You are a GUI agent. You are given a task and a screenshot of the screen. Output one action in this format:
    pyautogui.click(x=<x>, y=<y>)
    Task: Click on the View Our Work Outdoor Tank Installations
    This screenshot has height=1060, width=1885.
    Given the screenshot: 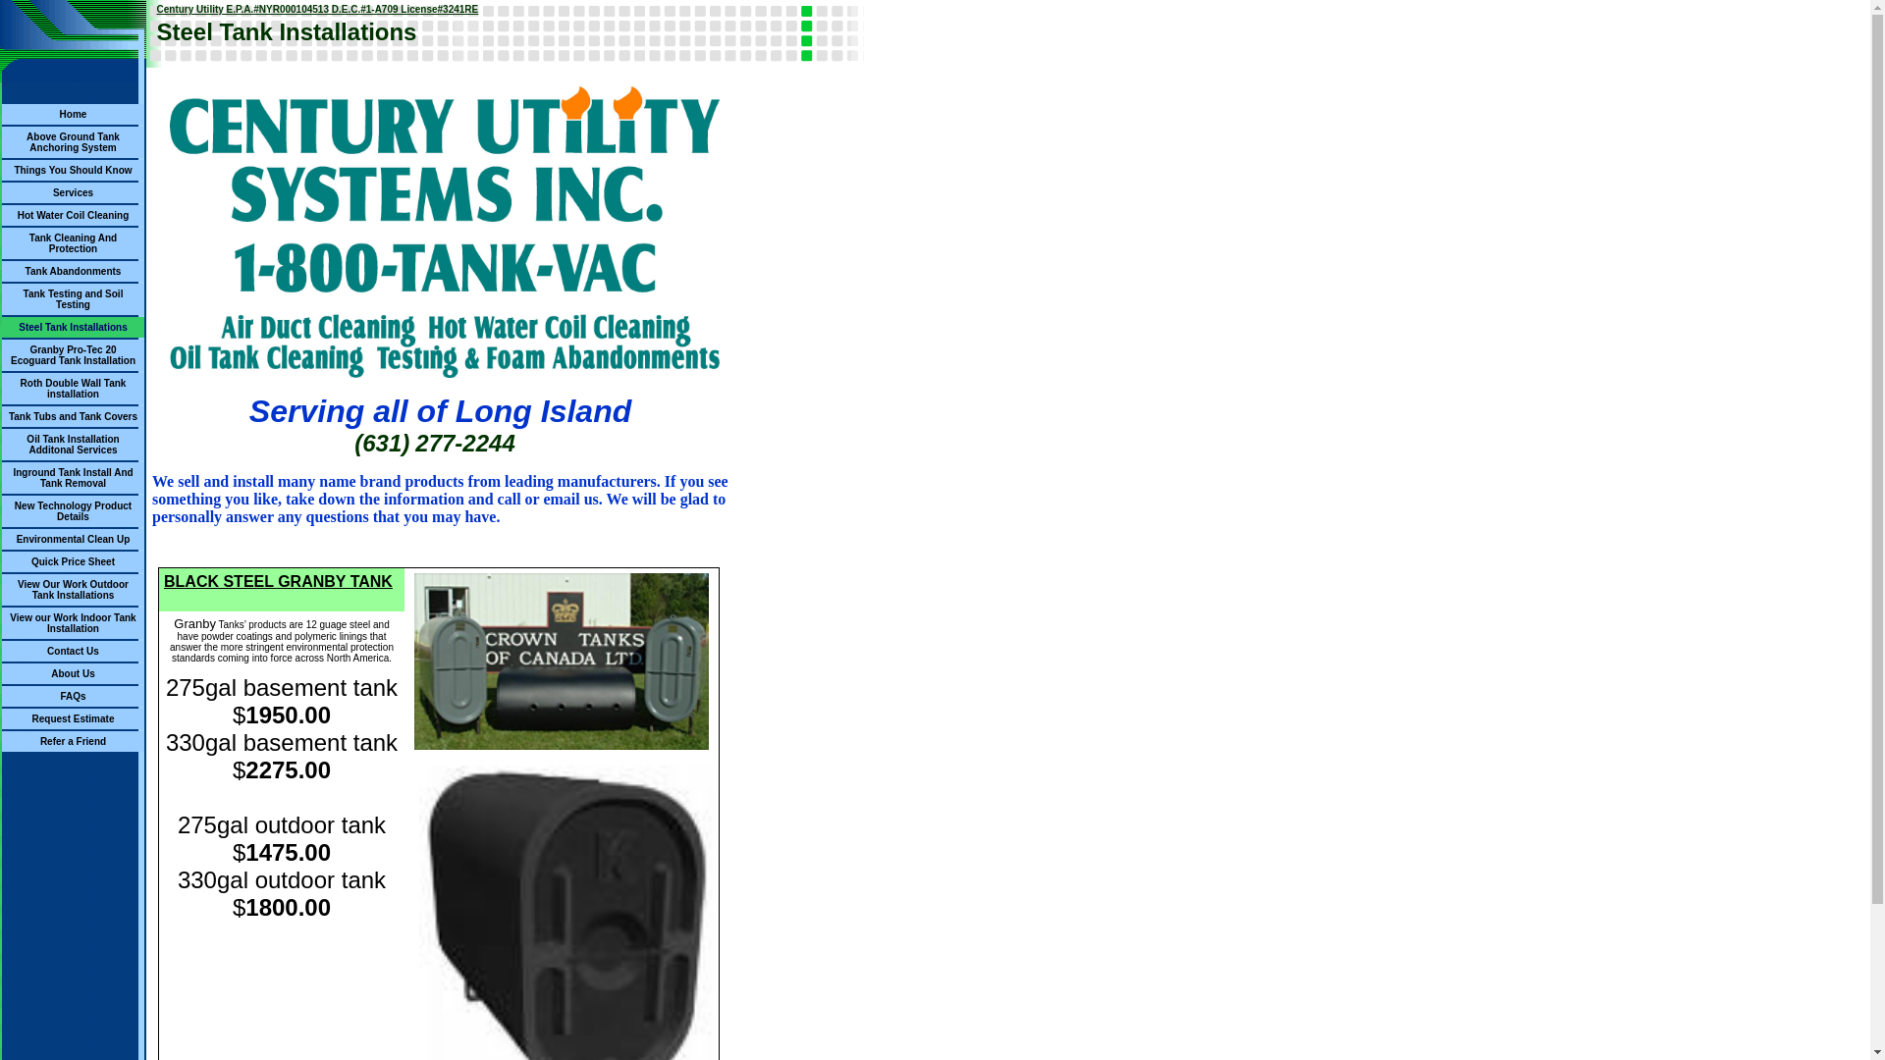 What is the action you would take?
    pyautogui.click(x=73, y=587)
    